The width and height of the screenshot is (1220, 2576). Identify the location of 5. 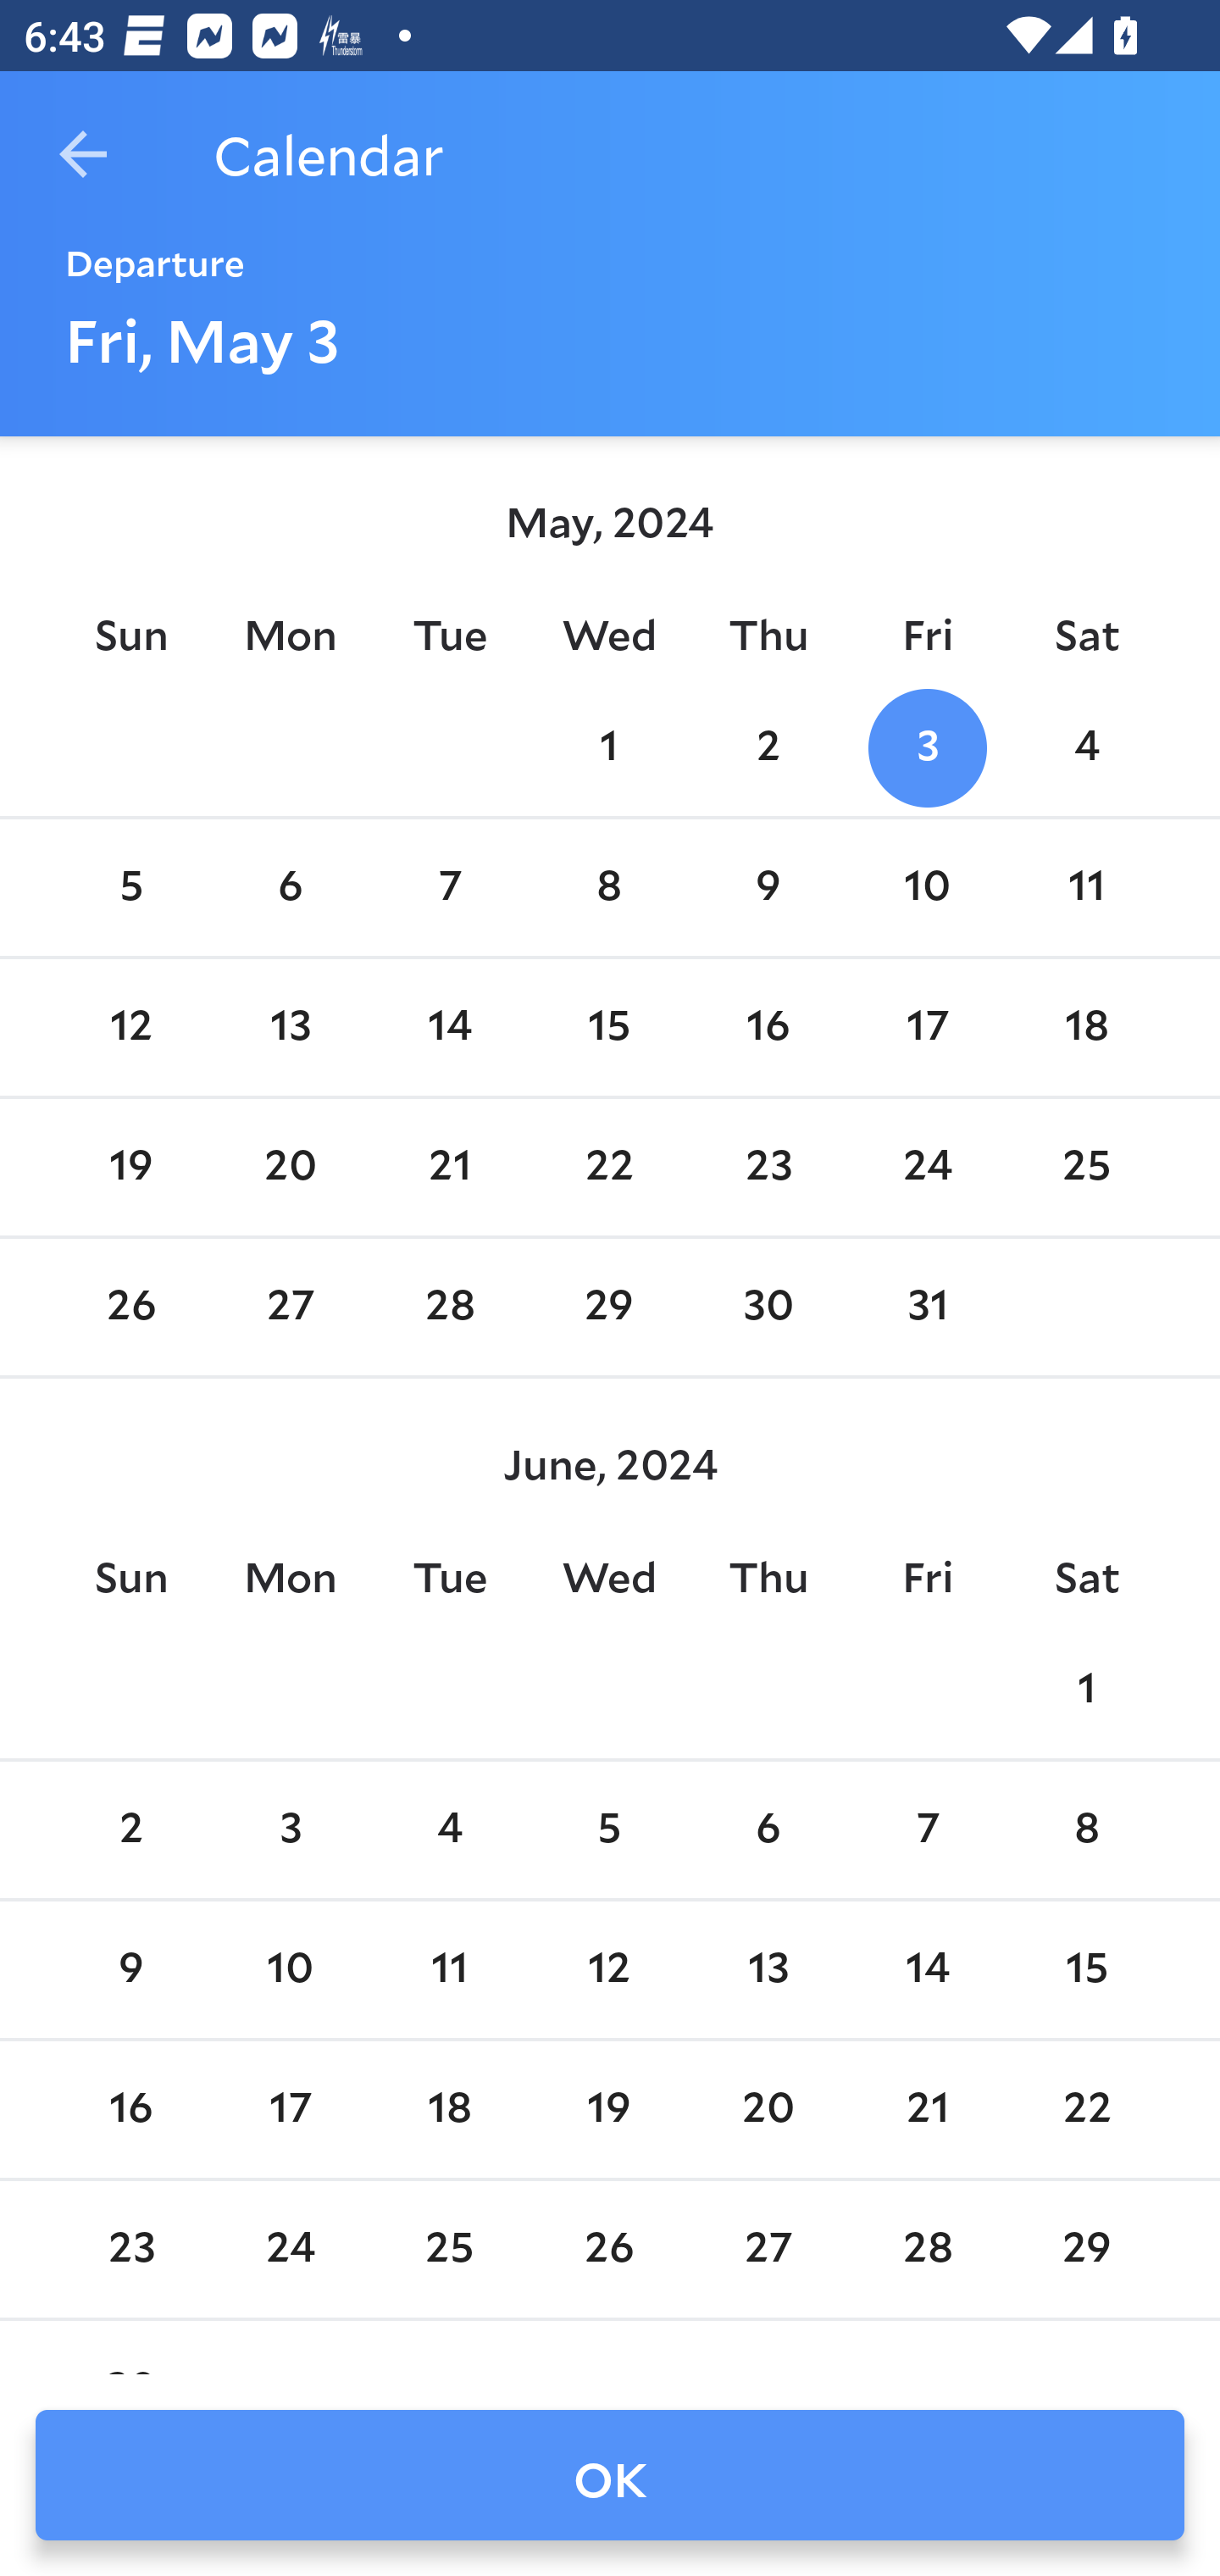
(130, 888).